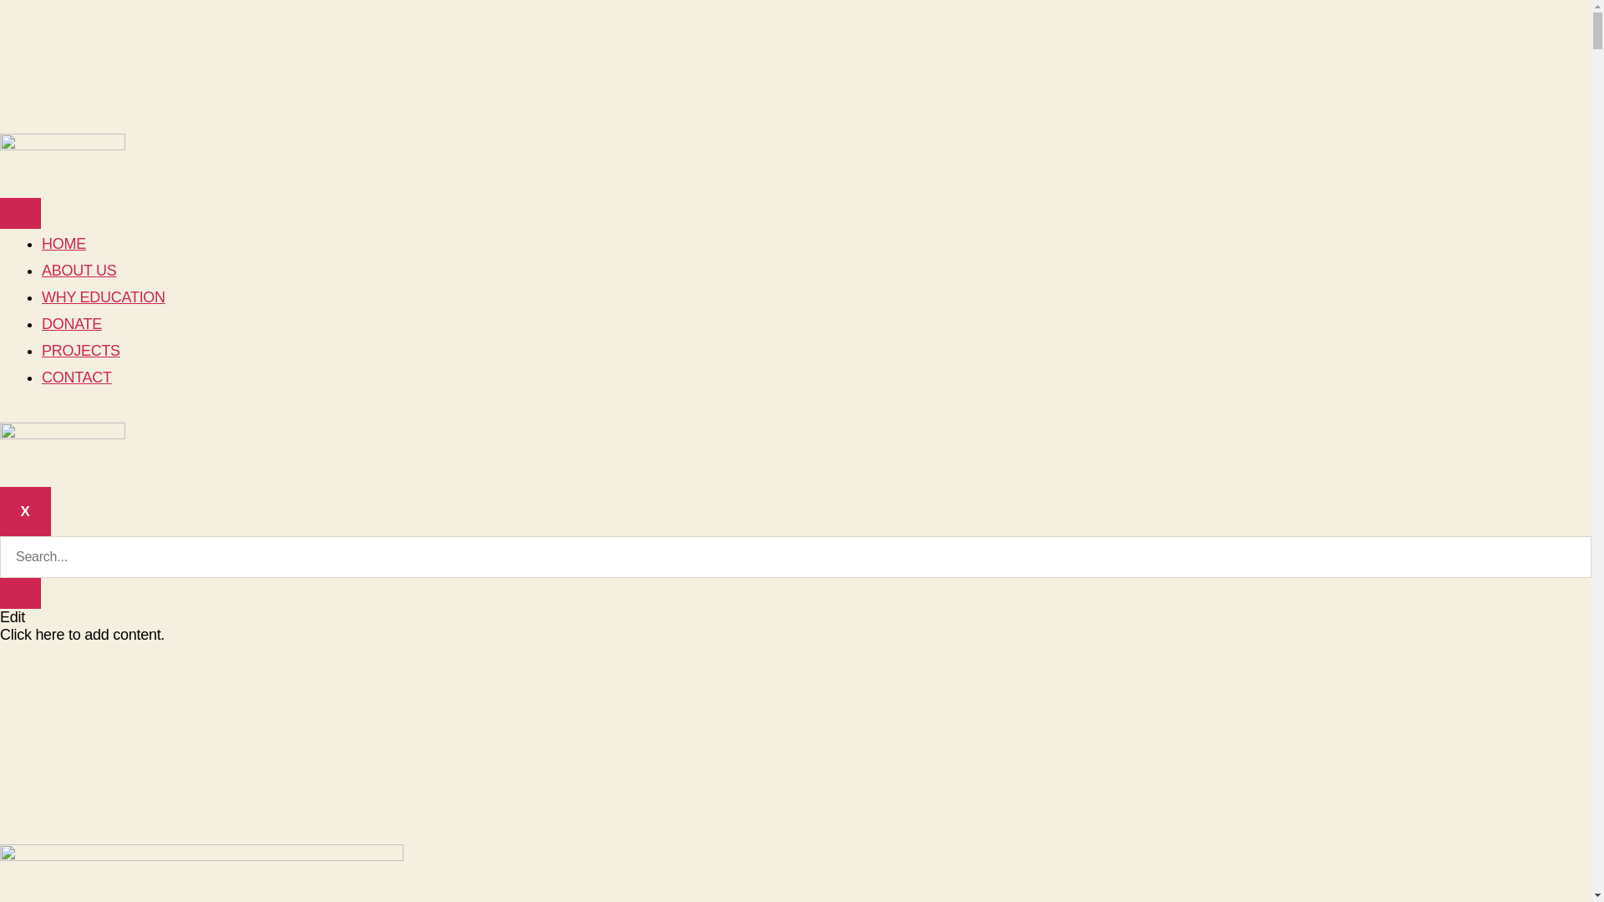  I want to click on ABOUT US, so click(79, 271).